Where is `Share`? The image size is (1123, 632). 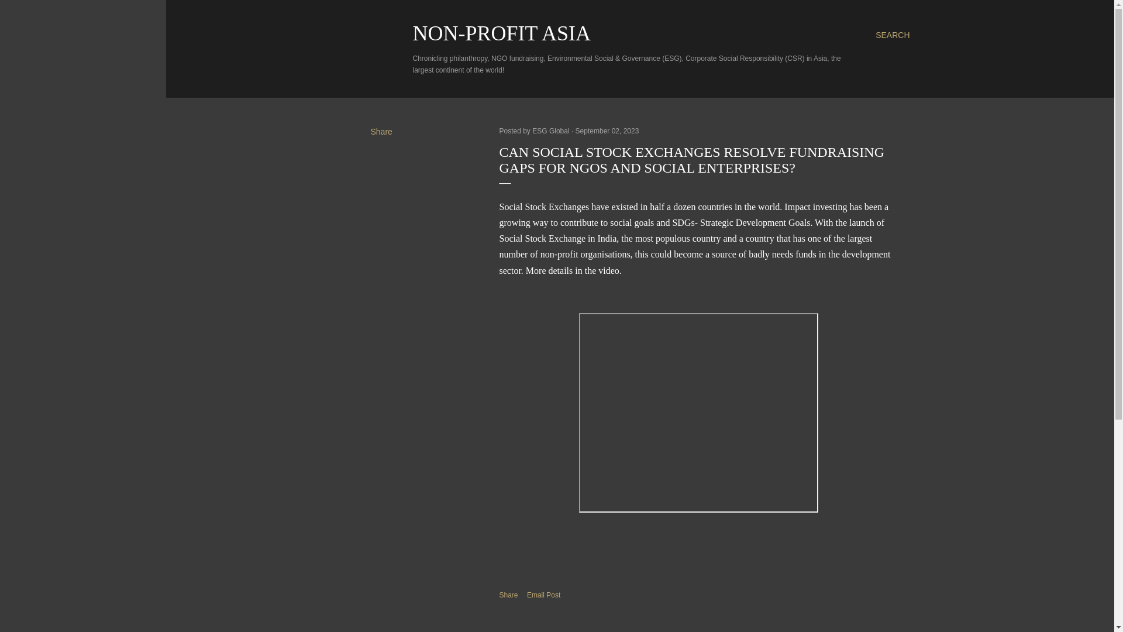 Share is located at coordinates (381, 132).